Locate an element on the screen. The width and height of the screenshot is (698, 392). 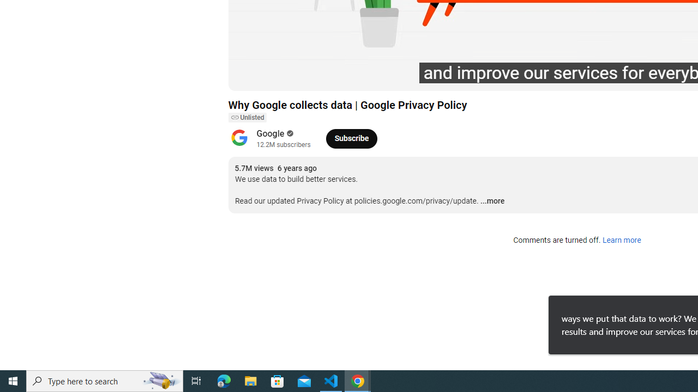
Verified is located at coordinates (289, 133).